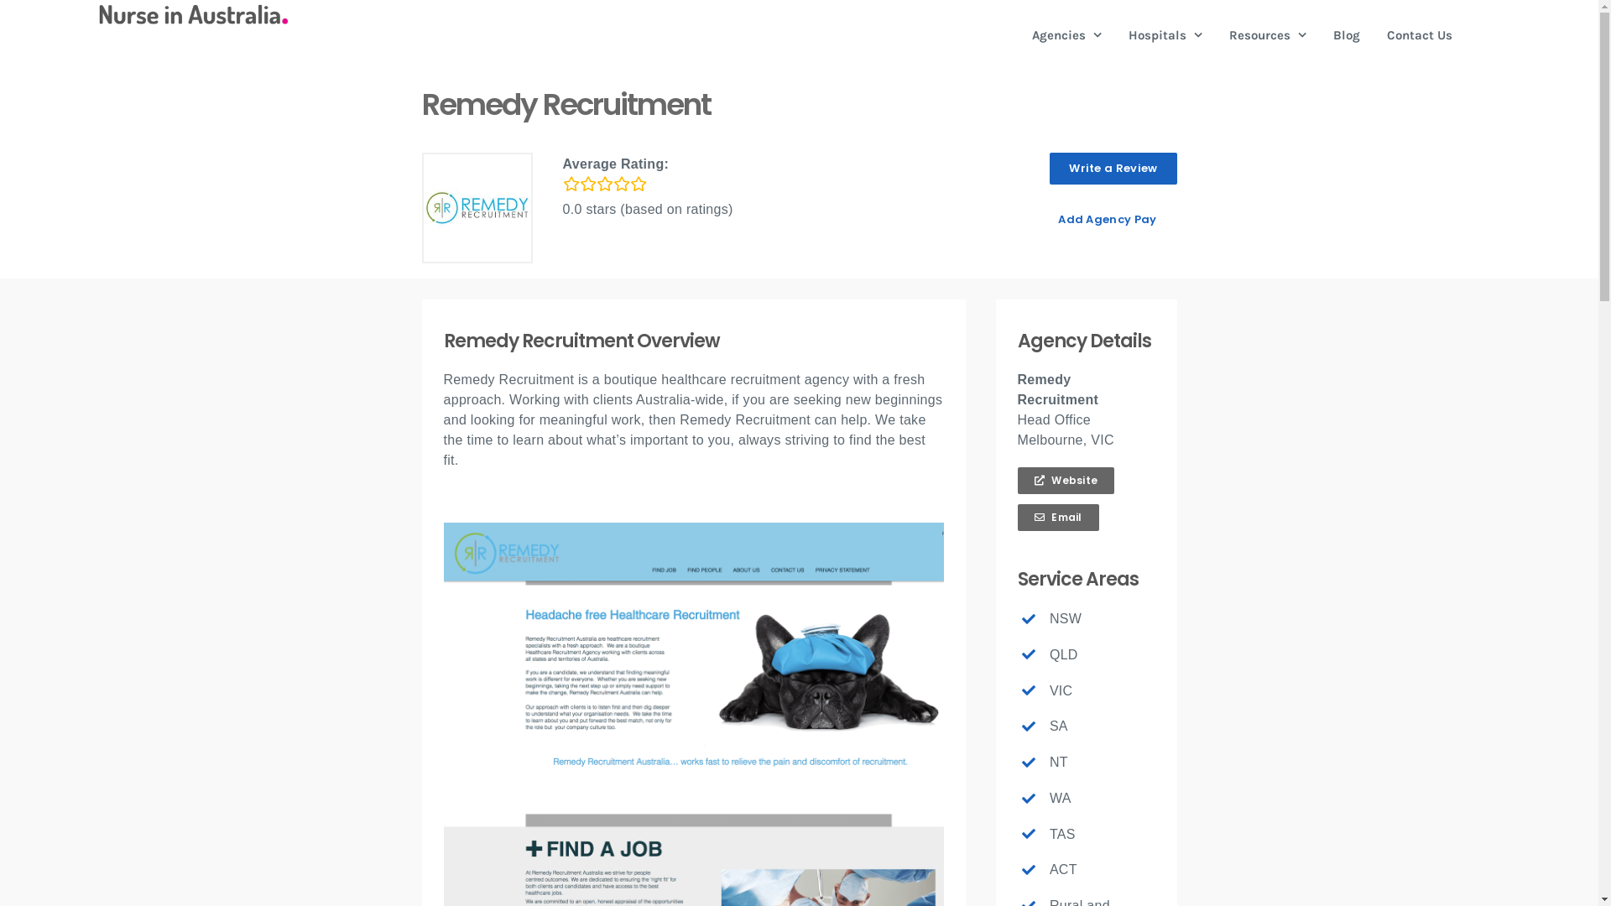  What do you see at coordinates (477, 208) in the screenshot?
I see `remedy-logo-square` at bounding box center [477, 208].